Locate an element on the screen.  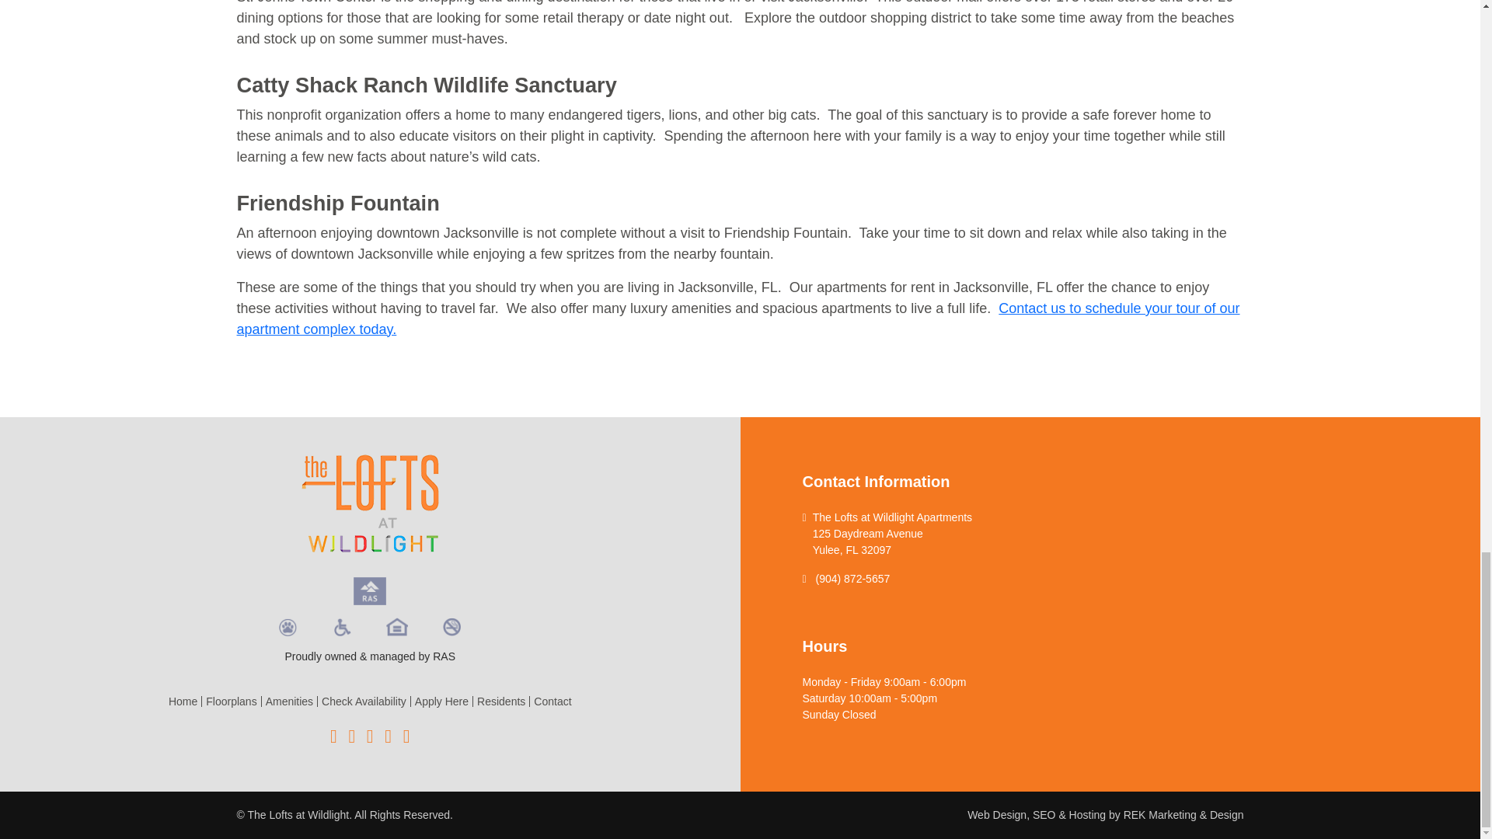
Contact is located at coordinates (550, 701).